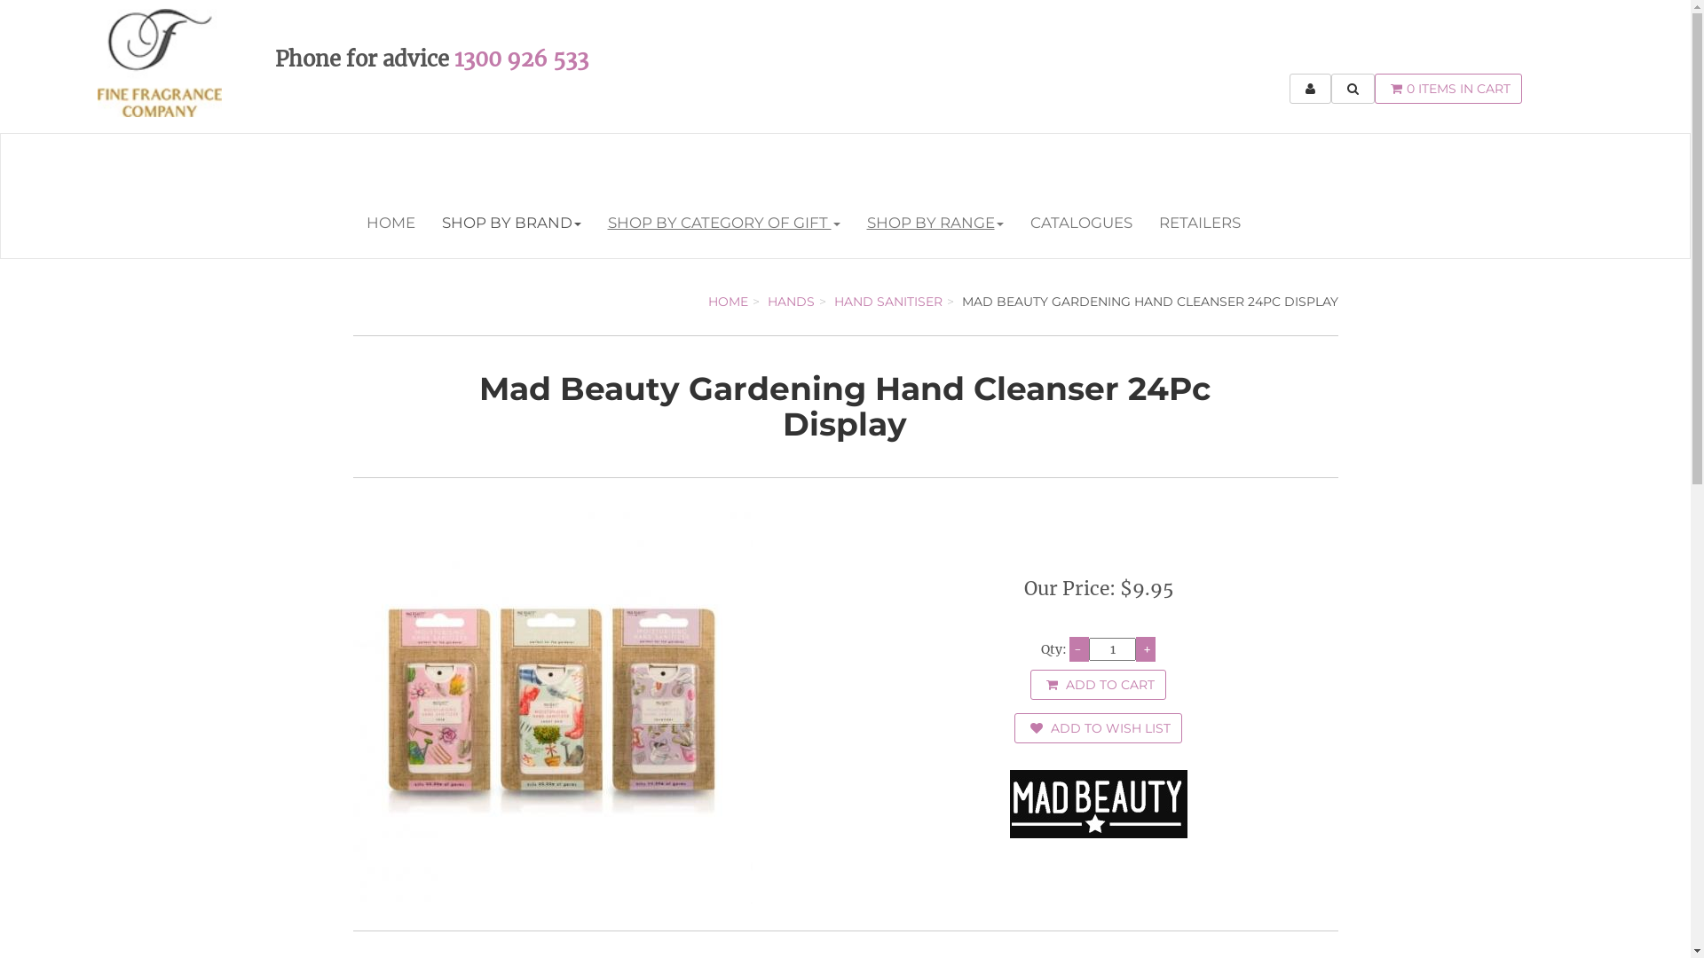 The height and width of the screenshot is (958, 1704). Describe the element at coordinates (522, 59) in the screenshot. I see `1300 926 533` at that location.